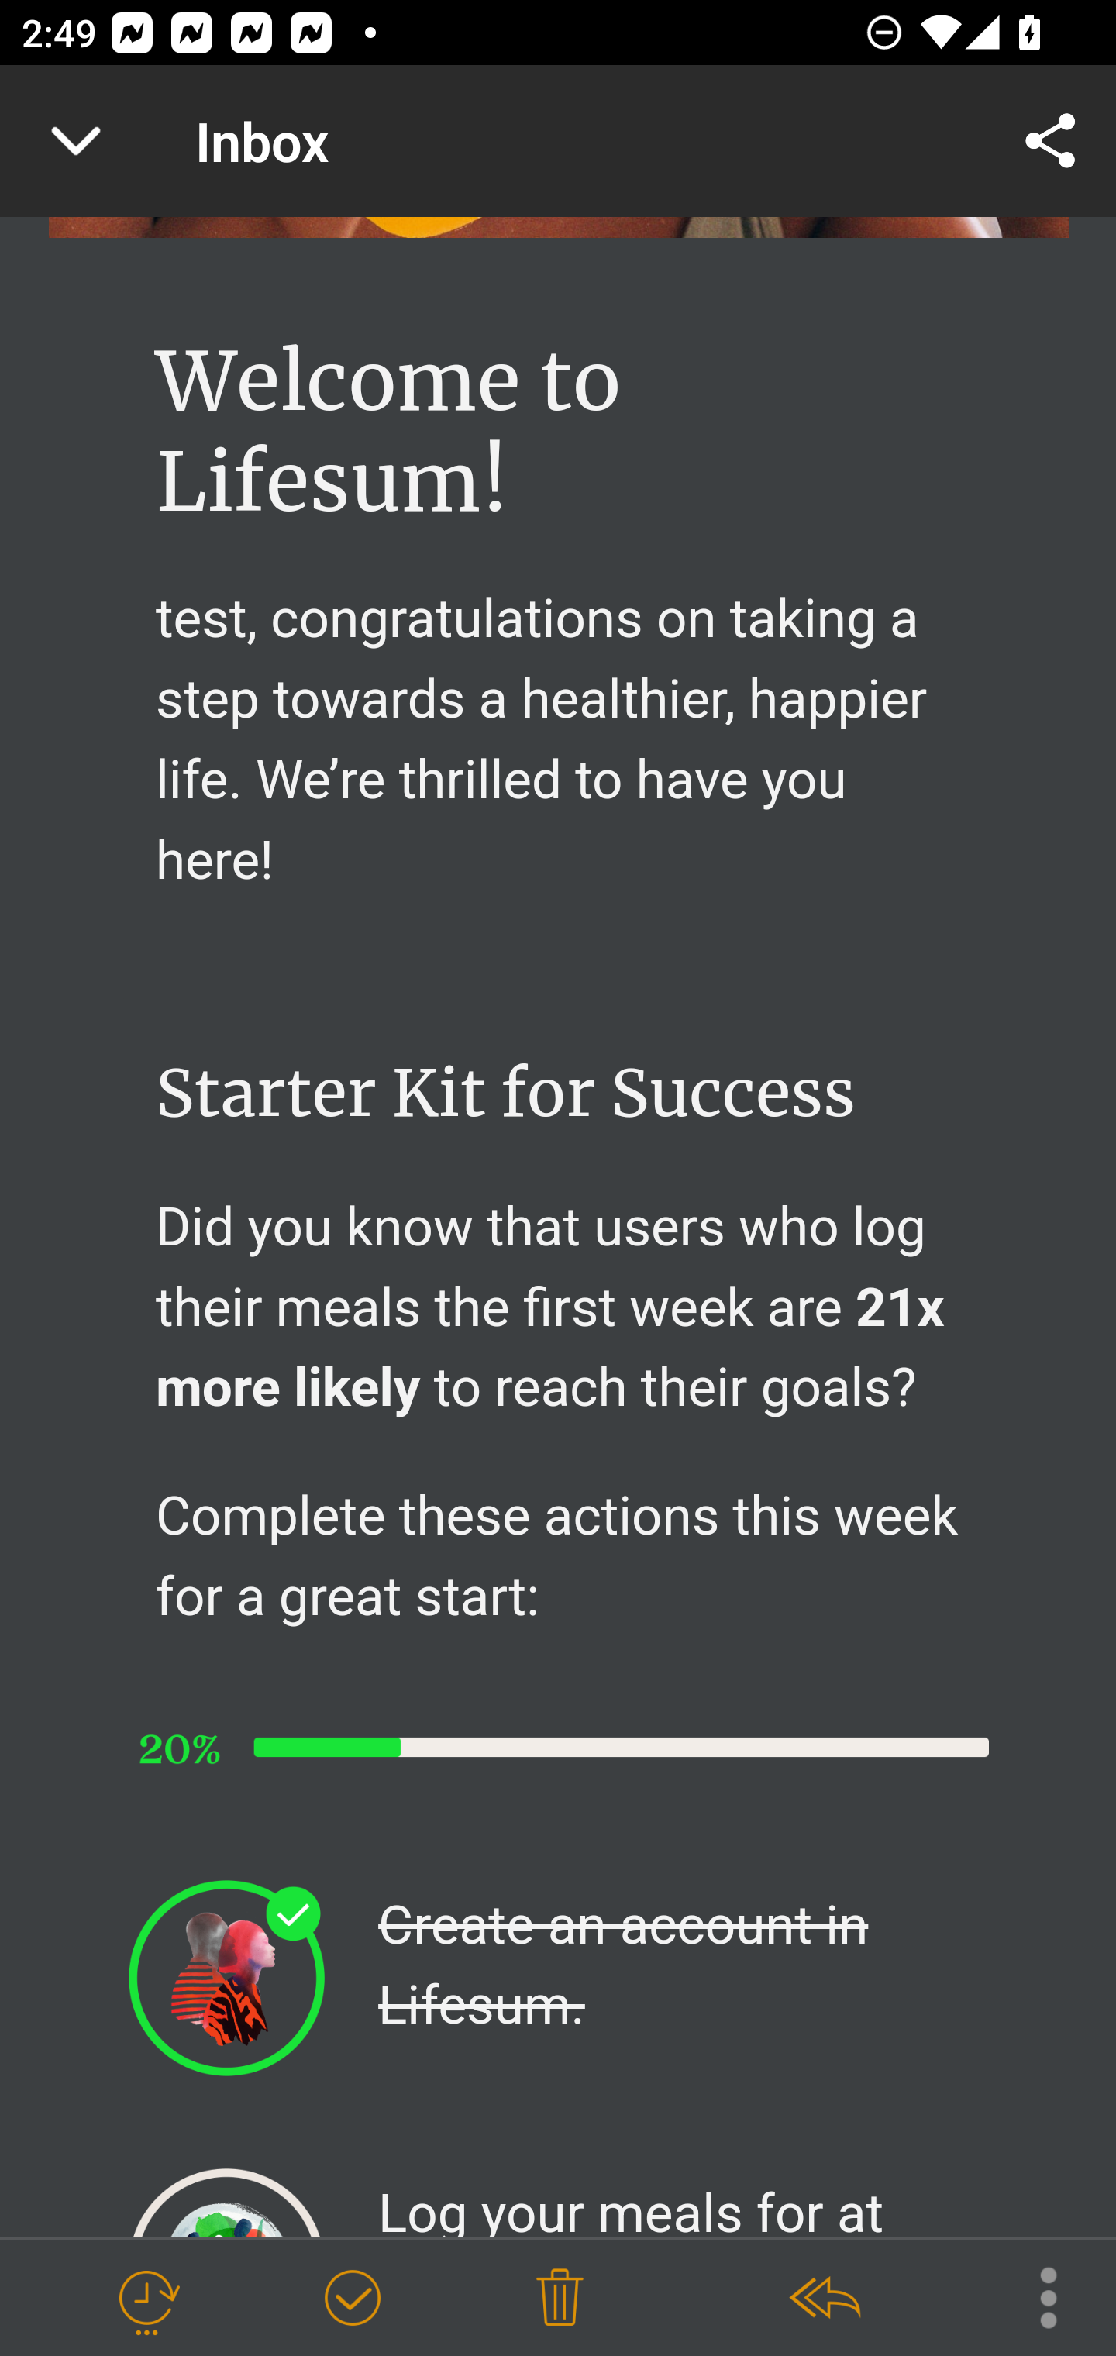 This screenshot has height=2356, width=1116. What do you see at coordinates (560, 2299) in the screenshot?
I see `Delete` at bounding box center [560, 2299].